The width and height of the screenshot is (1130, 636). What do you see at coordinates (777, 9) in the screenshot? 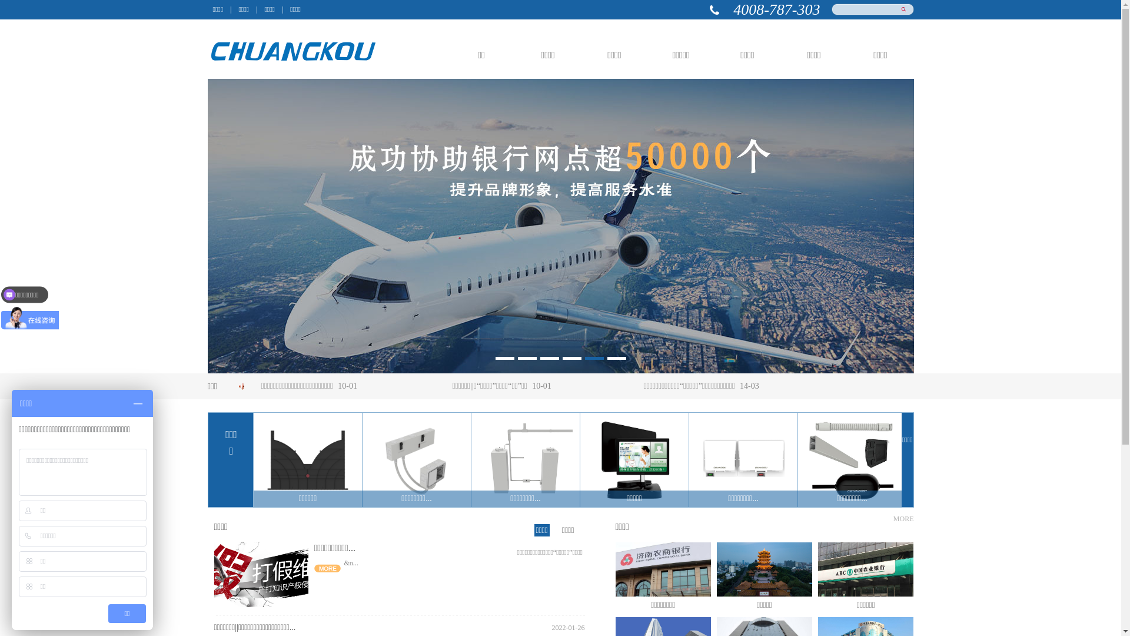
I see `4008-787-303` at bounding box center [777, 9].